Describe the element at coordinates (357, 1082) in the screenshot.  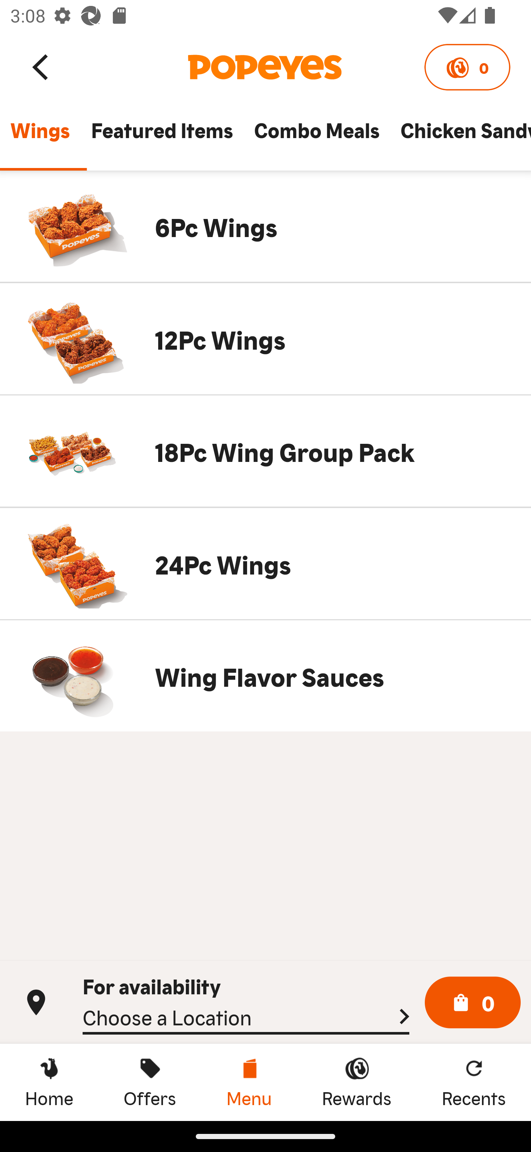
I see `Rewards Rewards Rewards` at that location.